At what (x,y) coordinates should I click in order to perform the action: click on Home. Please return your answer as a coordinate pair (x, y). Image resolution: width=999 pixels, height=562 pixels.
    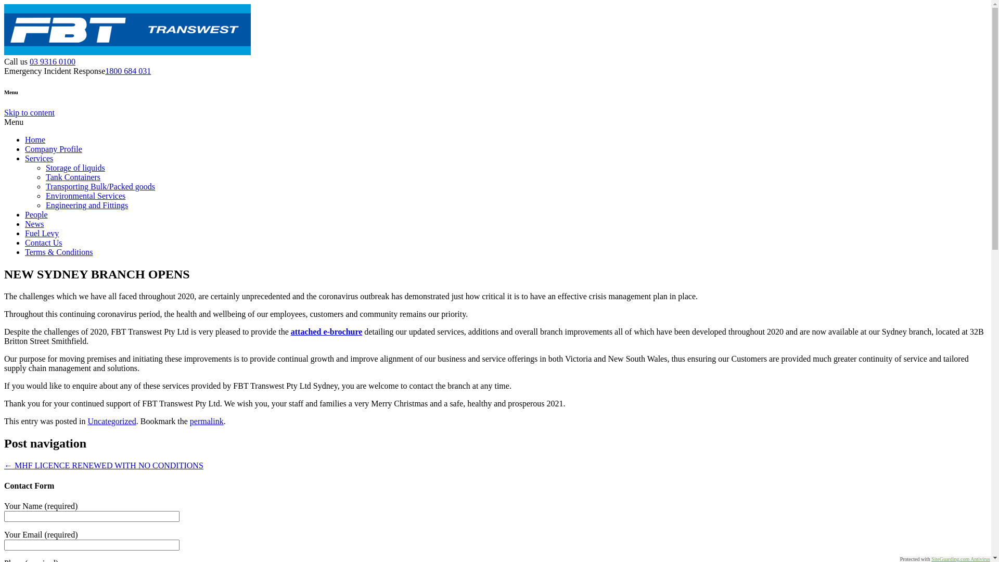
    Looking at the image, I should click on (35, 139).